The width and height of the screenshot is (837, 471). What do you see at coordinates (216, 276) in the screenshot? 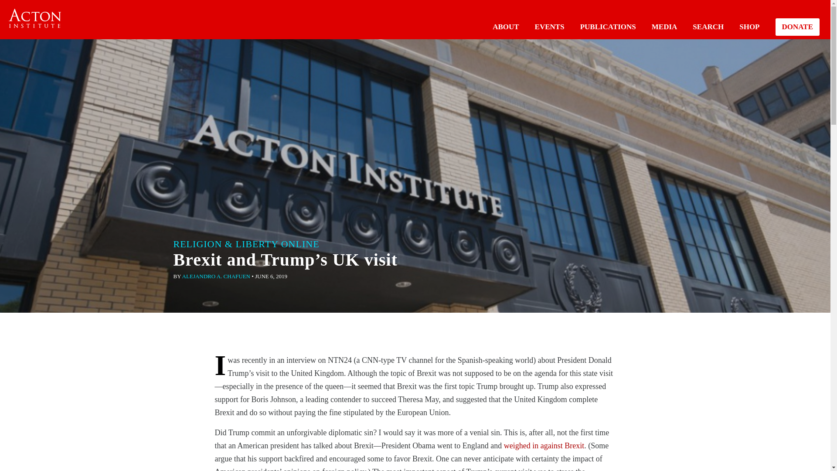
I see `Posts by Alejandro A. Chafuen` at bounding box center [216, 276].